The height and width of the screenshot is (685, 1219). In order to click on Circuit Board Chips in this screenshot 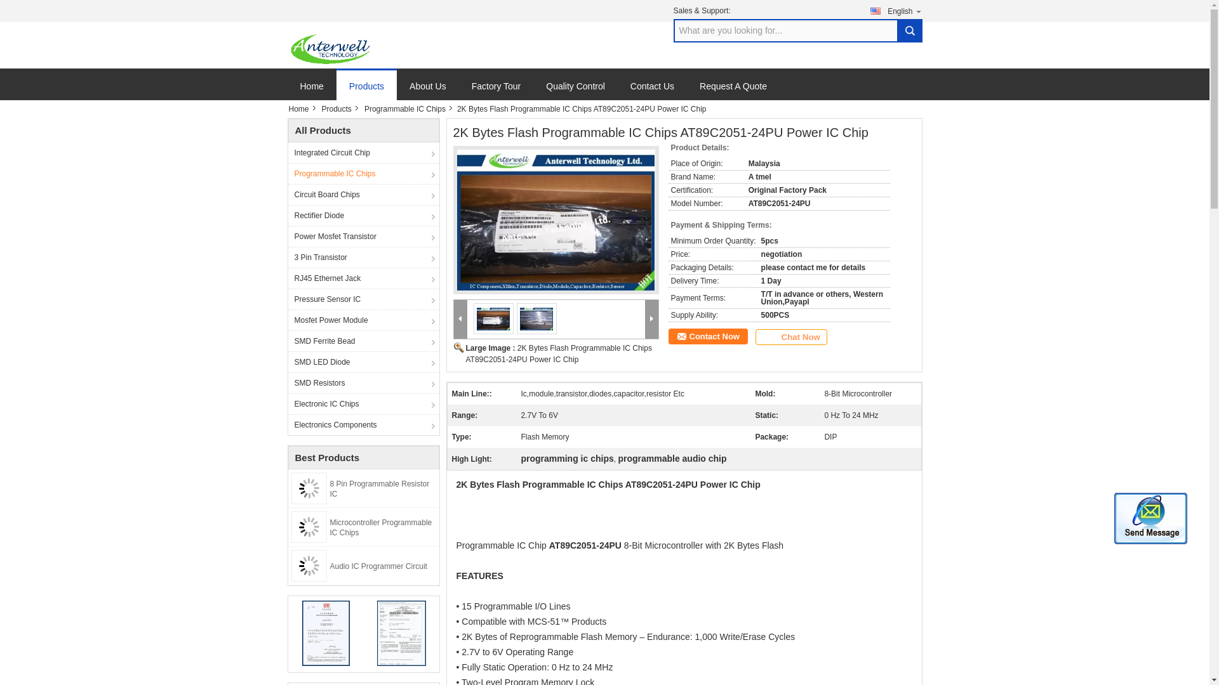, I will do `click(363, 194)`.